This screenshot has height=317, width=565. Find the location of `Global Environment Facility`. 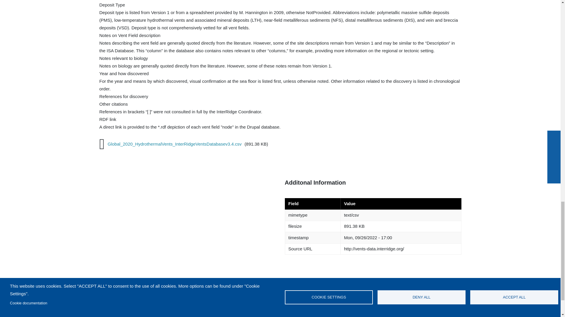

Global Environment Facility is located at coordinates (122, 314).